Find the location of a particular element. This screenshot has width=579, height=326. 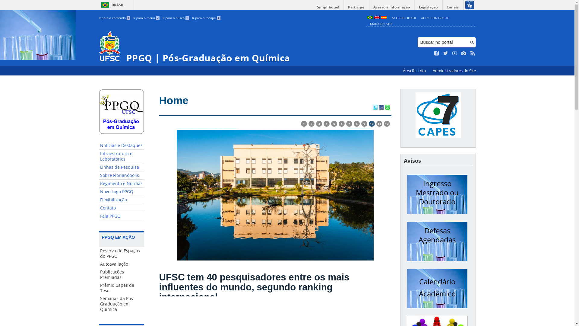

Contato is located at coordinates (122, 208).